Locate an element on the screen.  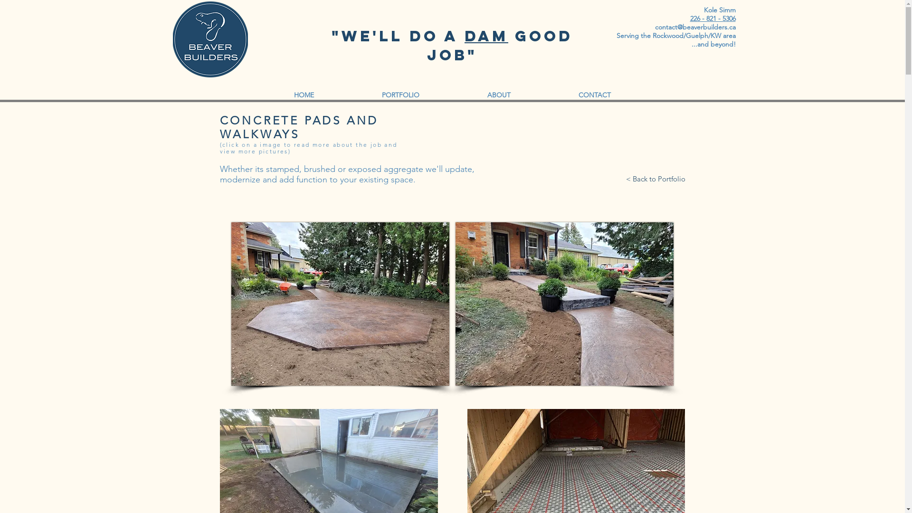
CONTACT is located at coordinates (595, 95).